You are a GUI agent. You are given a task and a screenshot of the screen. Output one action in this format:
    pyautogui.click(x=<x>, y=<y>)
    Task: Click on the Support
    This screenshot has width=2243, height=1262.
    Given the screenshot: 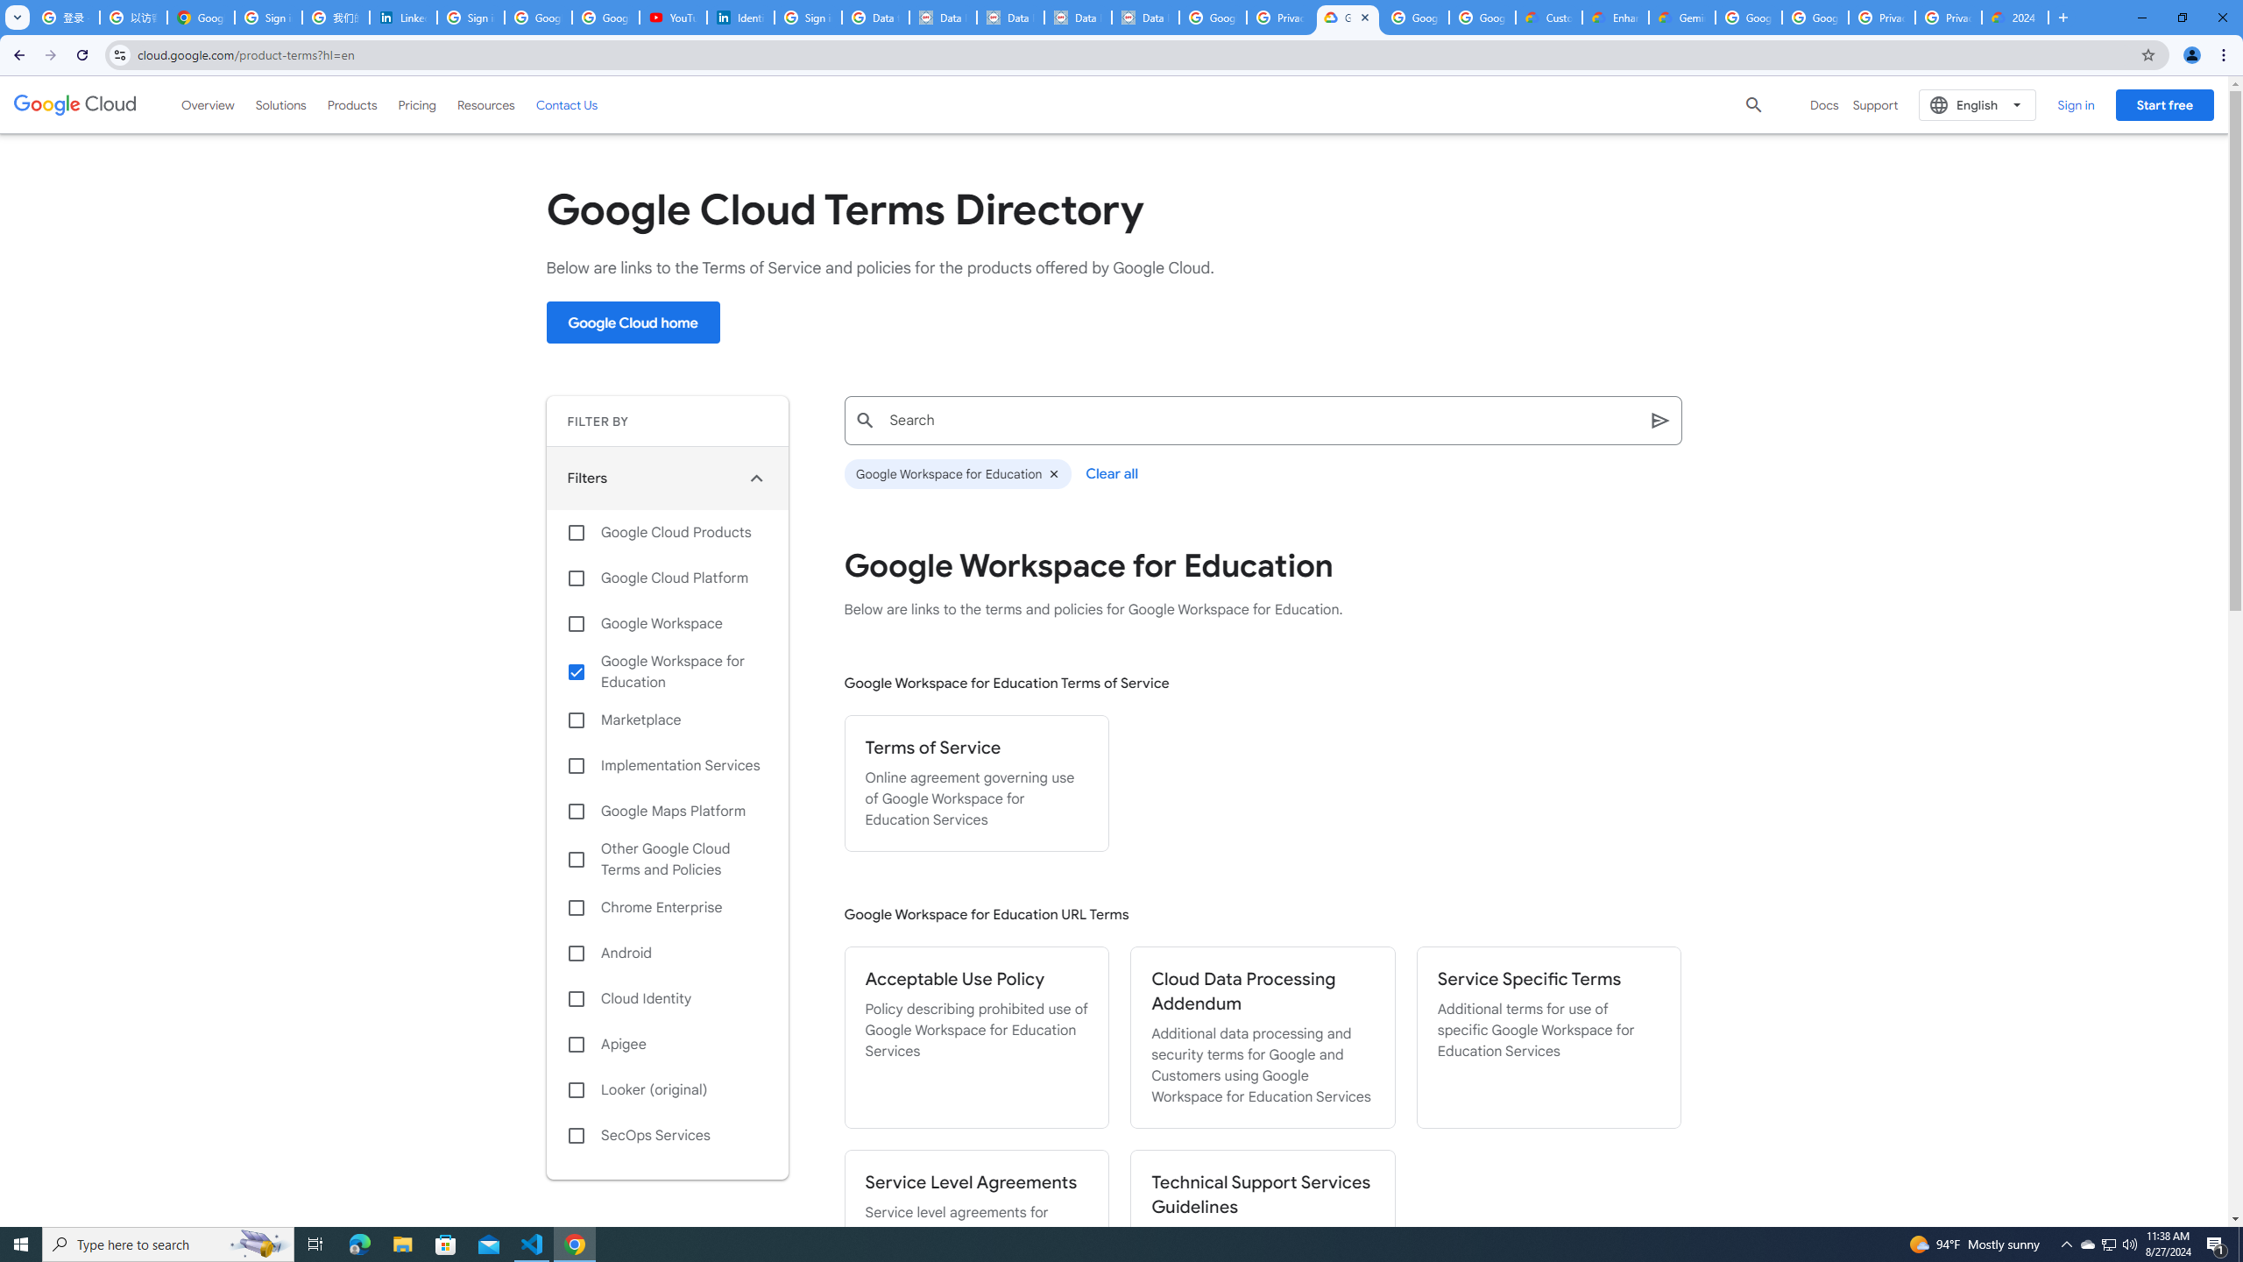 What is the action you would take?
    pyautogui.click(x=1875, y=105)
    